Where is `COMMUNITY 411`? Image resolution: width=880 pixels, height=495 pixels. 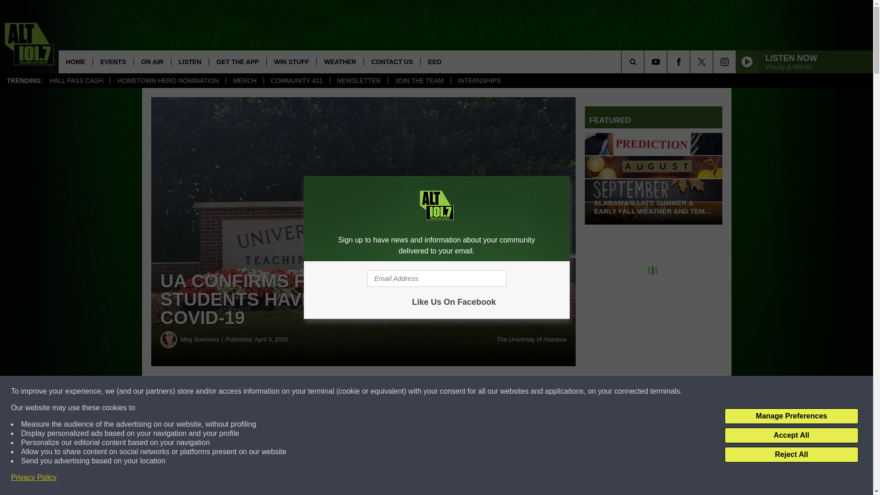
COMMUNITY 411 is located at coordinates (296, 81).